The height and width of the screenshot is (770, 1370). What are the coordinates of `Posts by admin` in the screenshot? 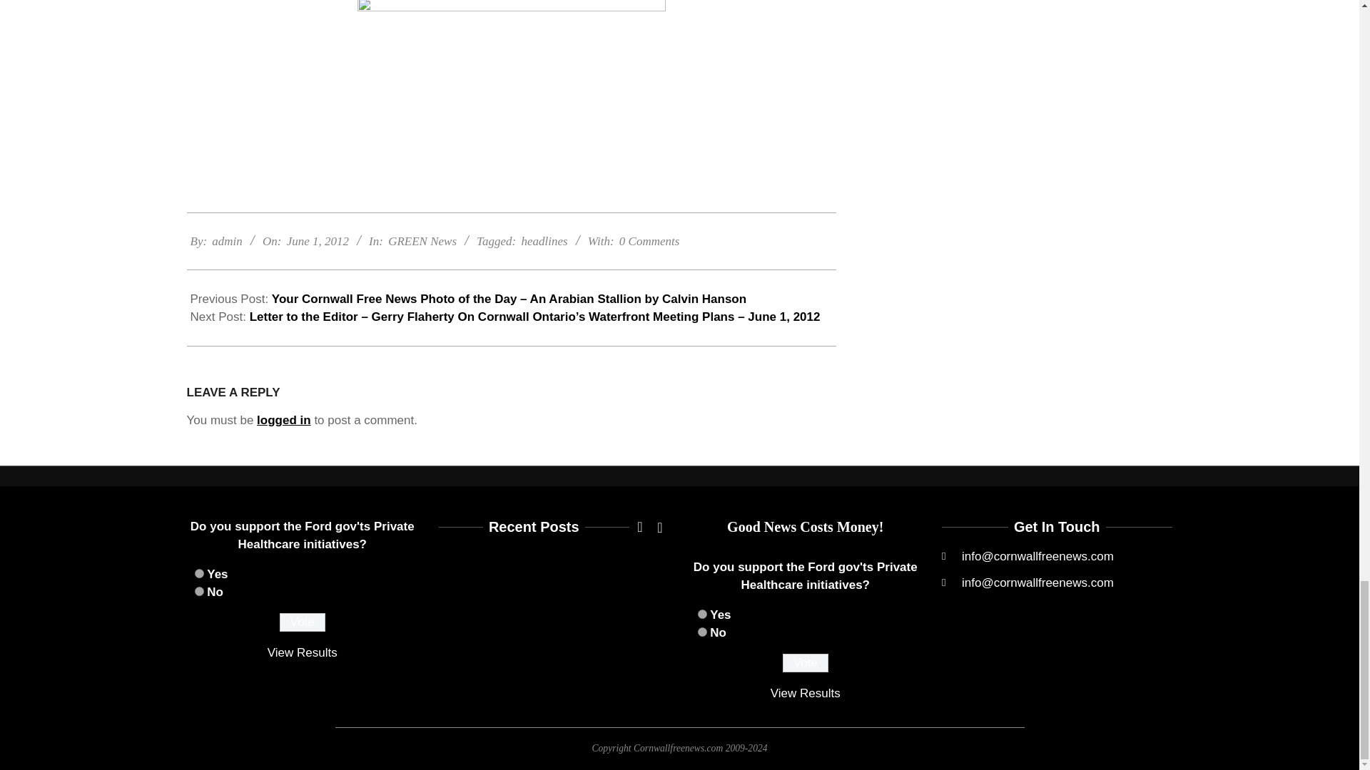 It's located at (227, 241).